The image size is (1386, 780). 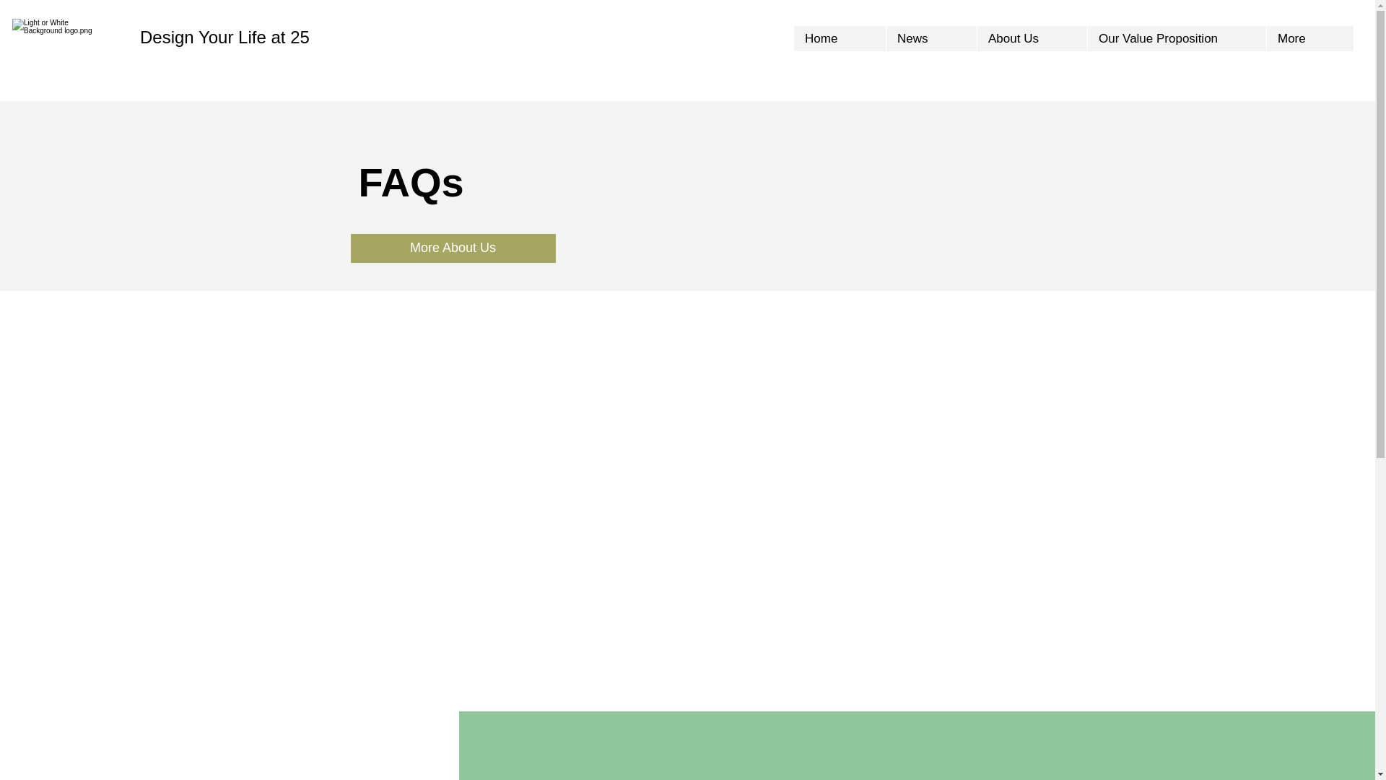 What do you see at coordinates (453, 248) in the screenshot?
I see `More About Us` at bounding box center [453, 248].